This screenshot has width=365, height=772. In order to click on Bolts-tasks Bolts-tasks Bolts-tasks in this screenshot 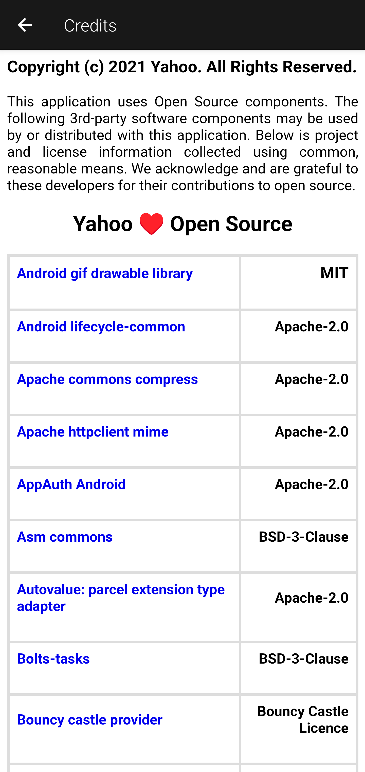, I will do `click(124, 658)`.